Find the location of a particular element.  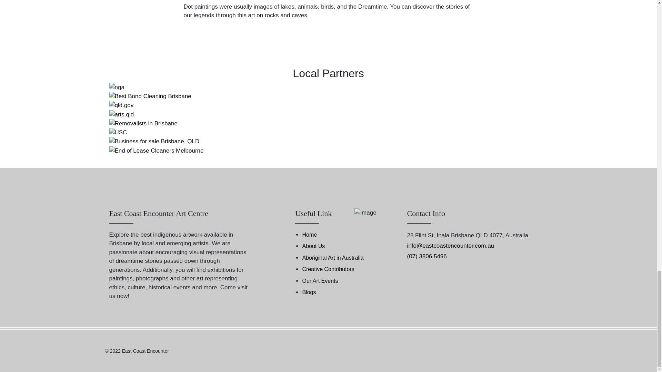

Home is located at coordinates (309, 235).